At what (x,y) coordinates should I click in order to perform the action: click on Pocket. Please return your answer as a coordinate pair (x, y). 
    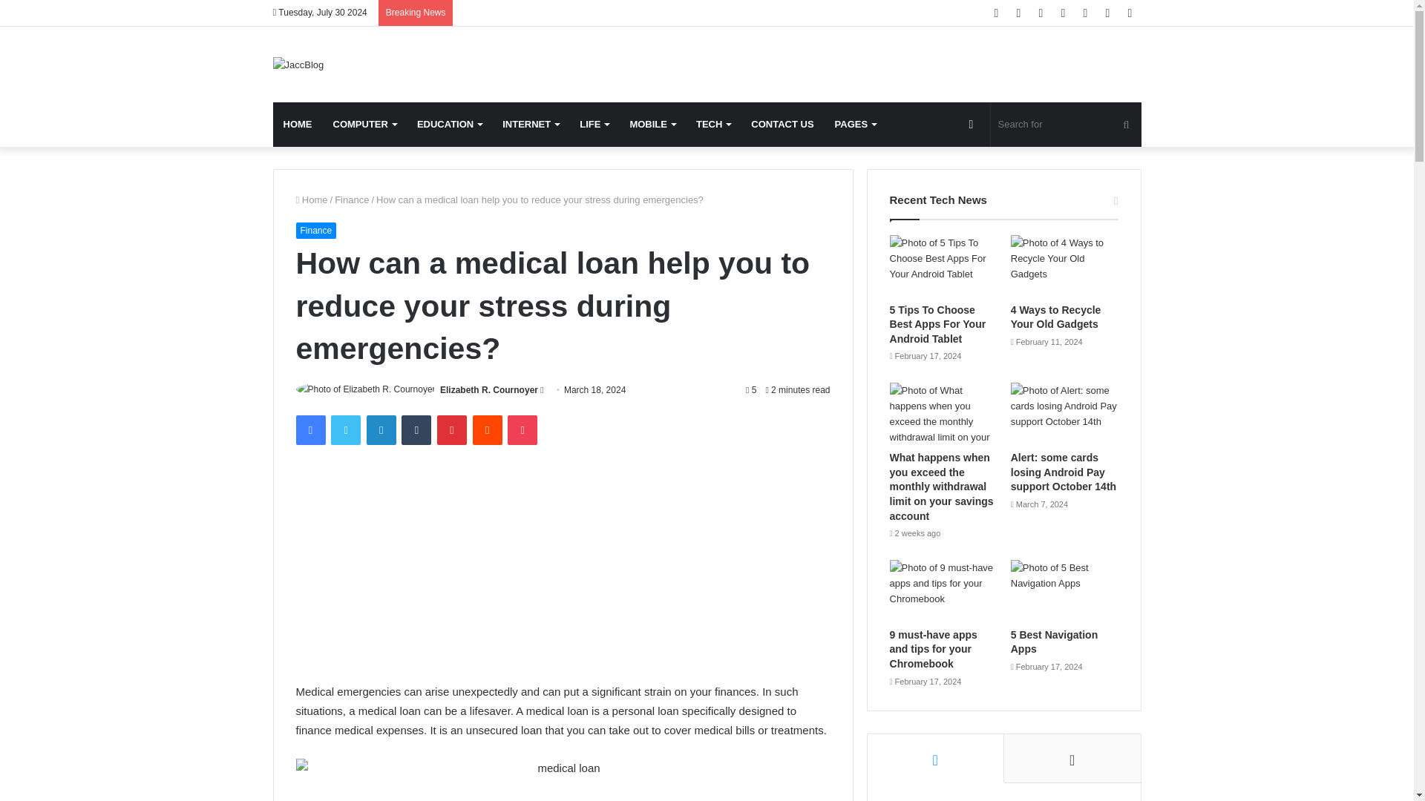
    Looking at the image, I should click on (522, 430).